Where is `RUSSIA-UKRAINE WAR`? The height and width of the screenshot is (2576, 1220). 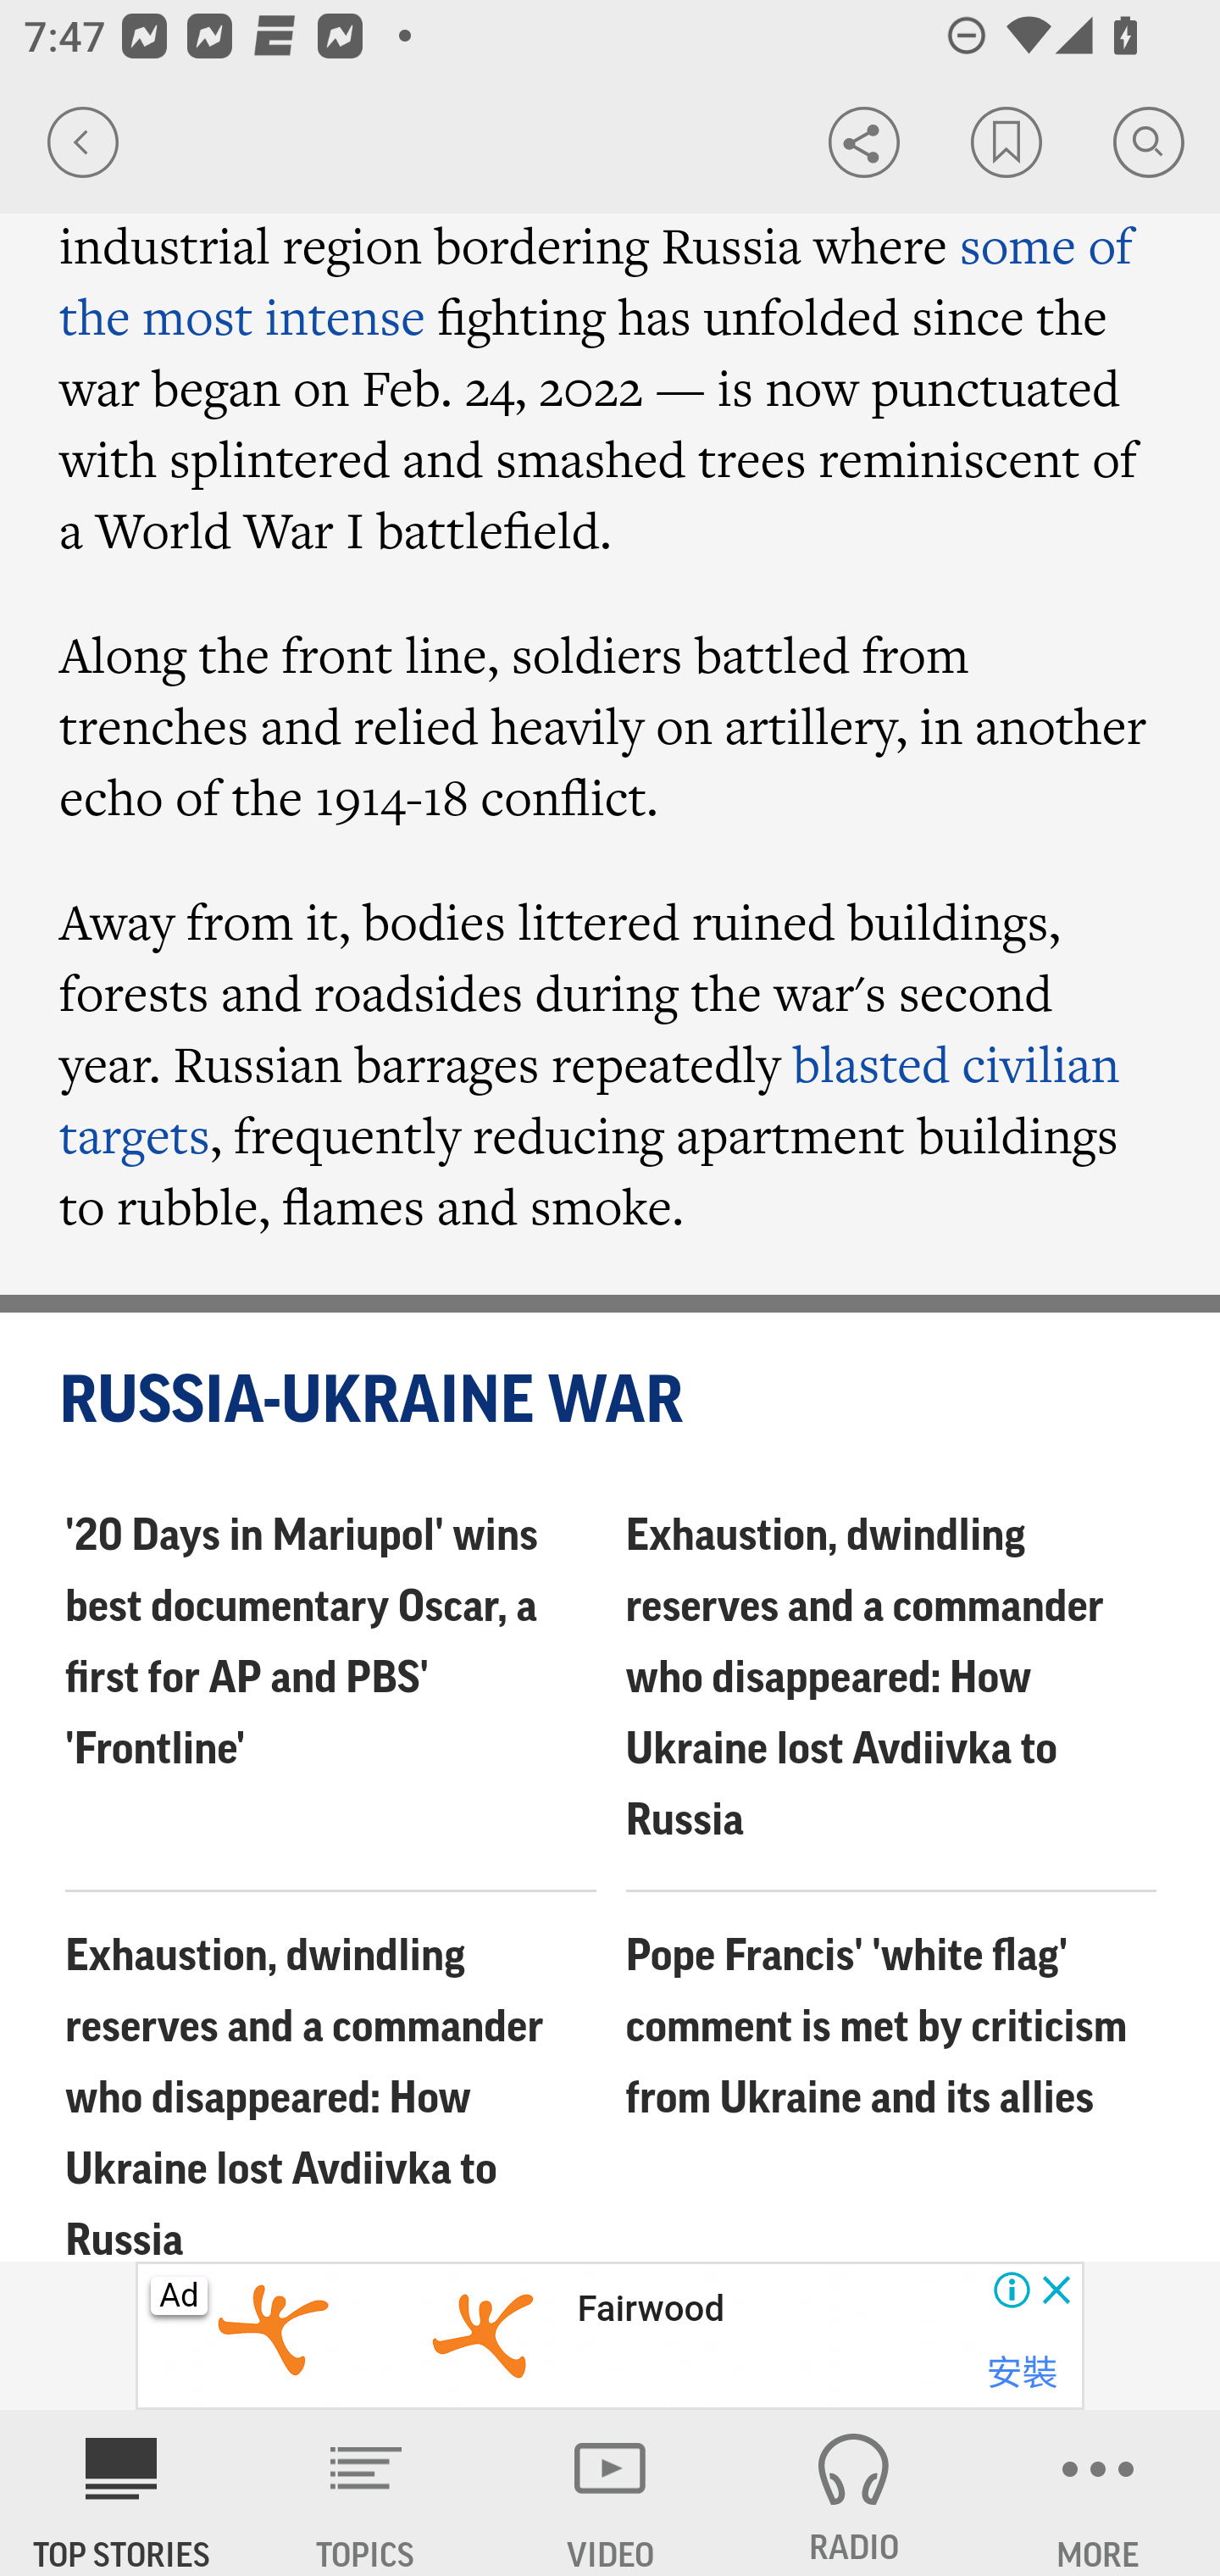
RUSSIA-UKRAINE WAR is located at coordinates (612, 1402).